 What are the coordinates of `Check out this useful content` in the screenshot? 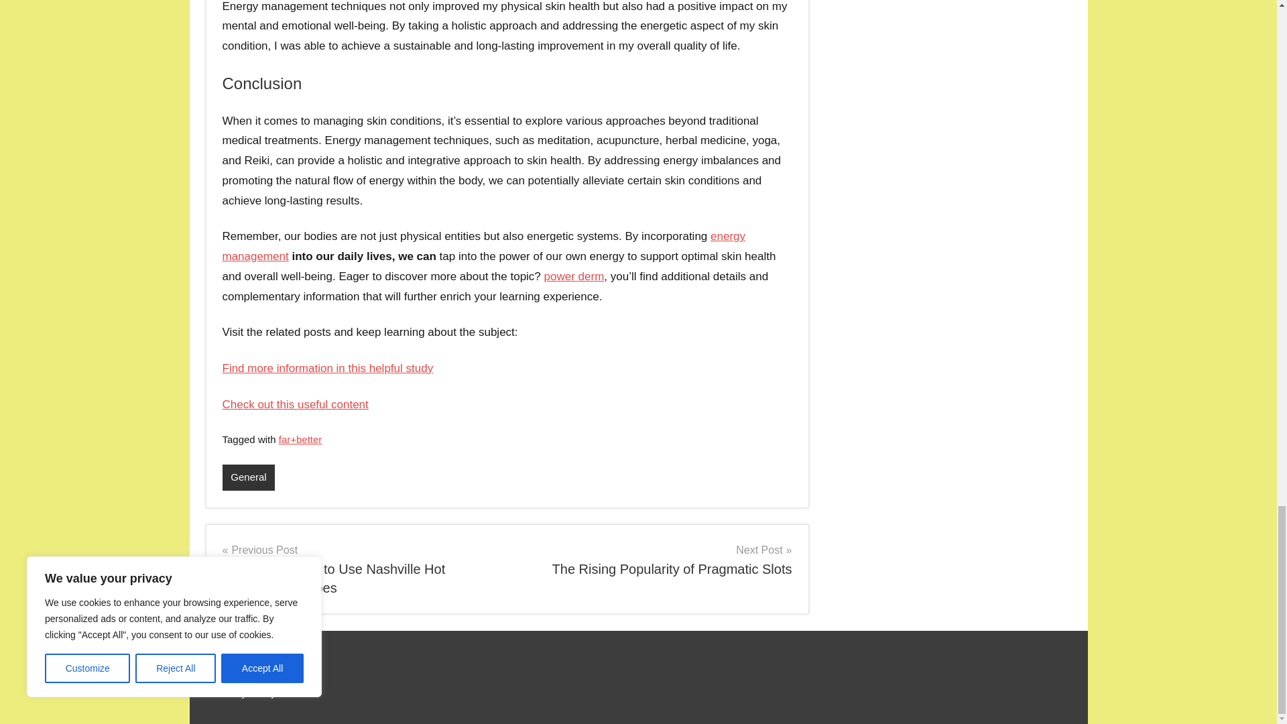 It's located at (295, 405).